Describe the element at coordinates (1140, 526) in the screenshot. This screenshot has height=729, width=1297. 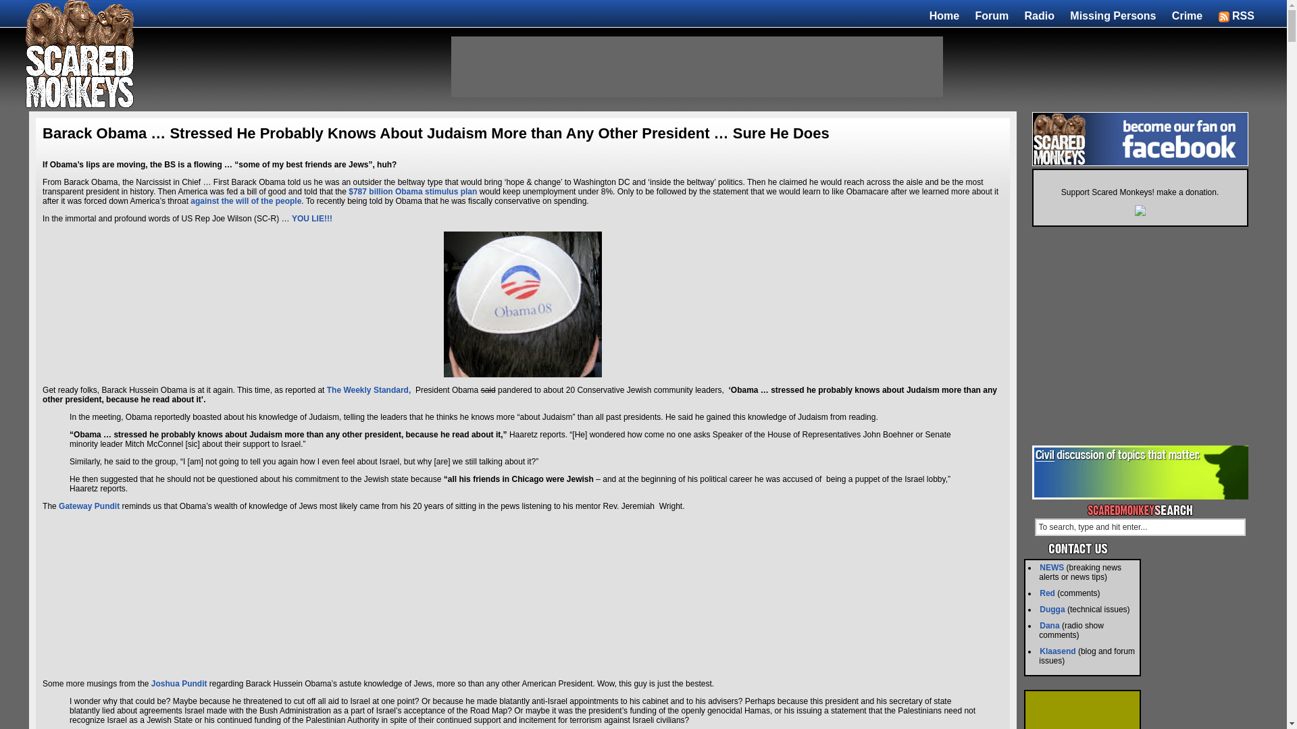
I see `To search, type and hit enter...` at that location.